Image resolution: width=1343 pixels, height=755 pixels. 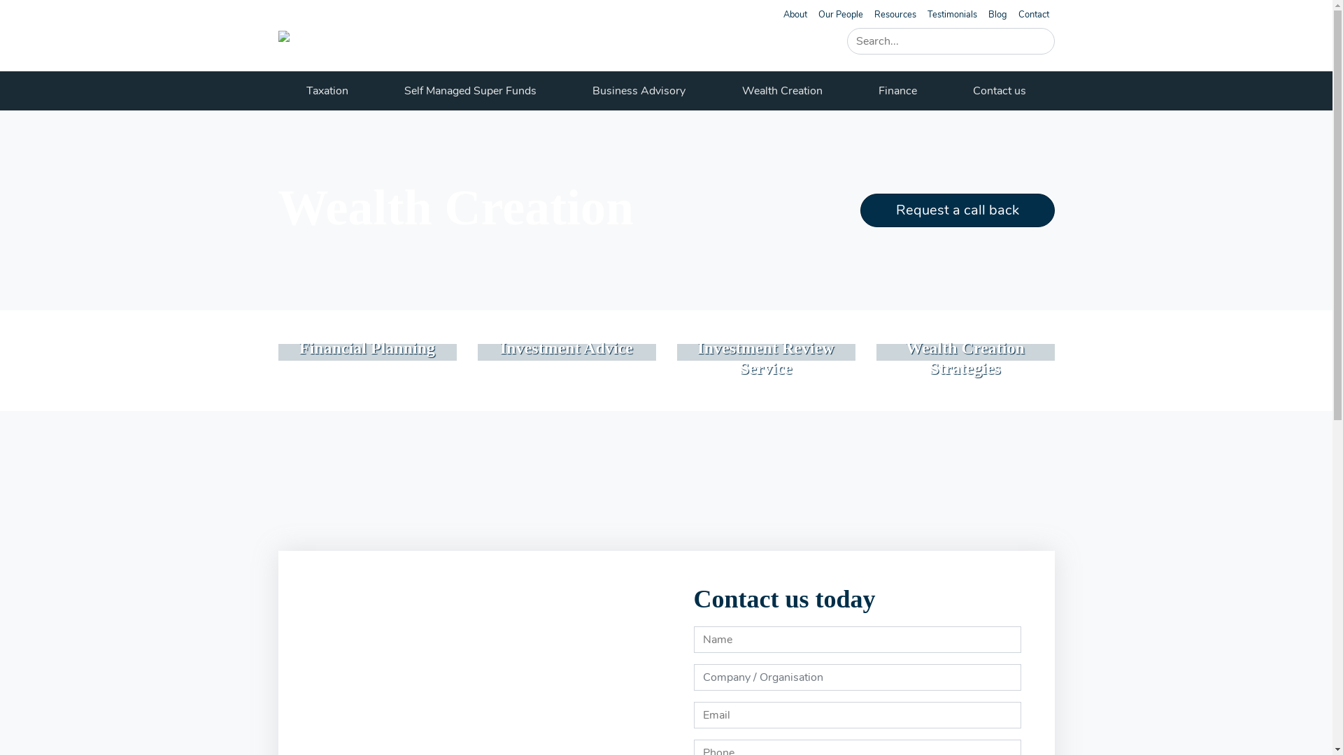 What do you see at coordinates (841, 15) in the screenshot?
I see `Our People` at bounding box center [841, 15].